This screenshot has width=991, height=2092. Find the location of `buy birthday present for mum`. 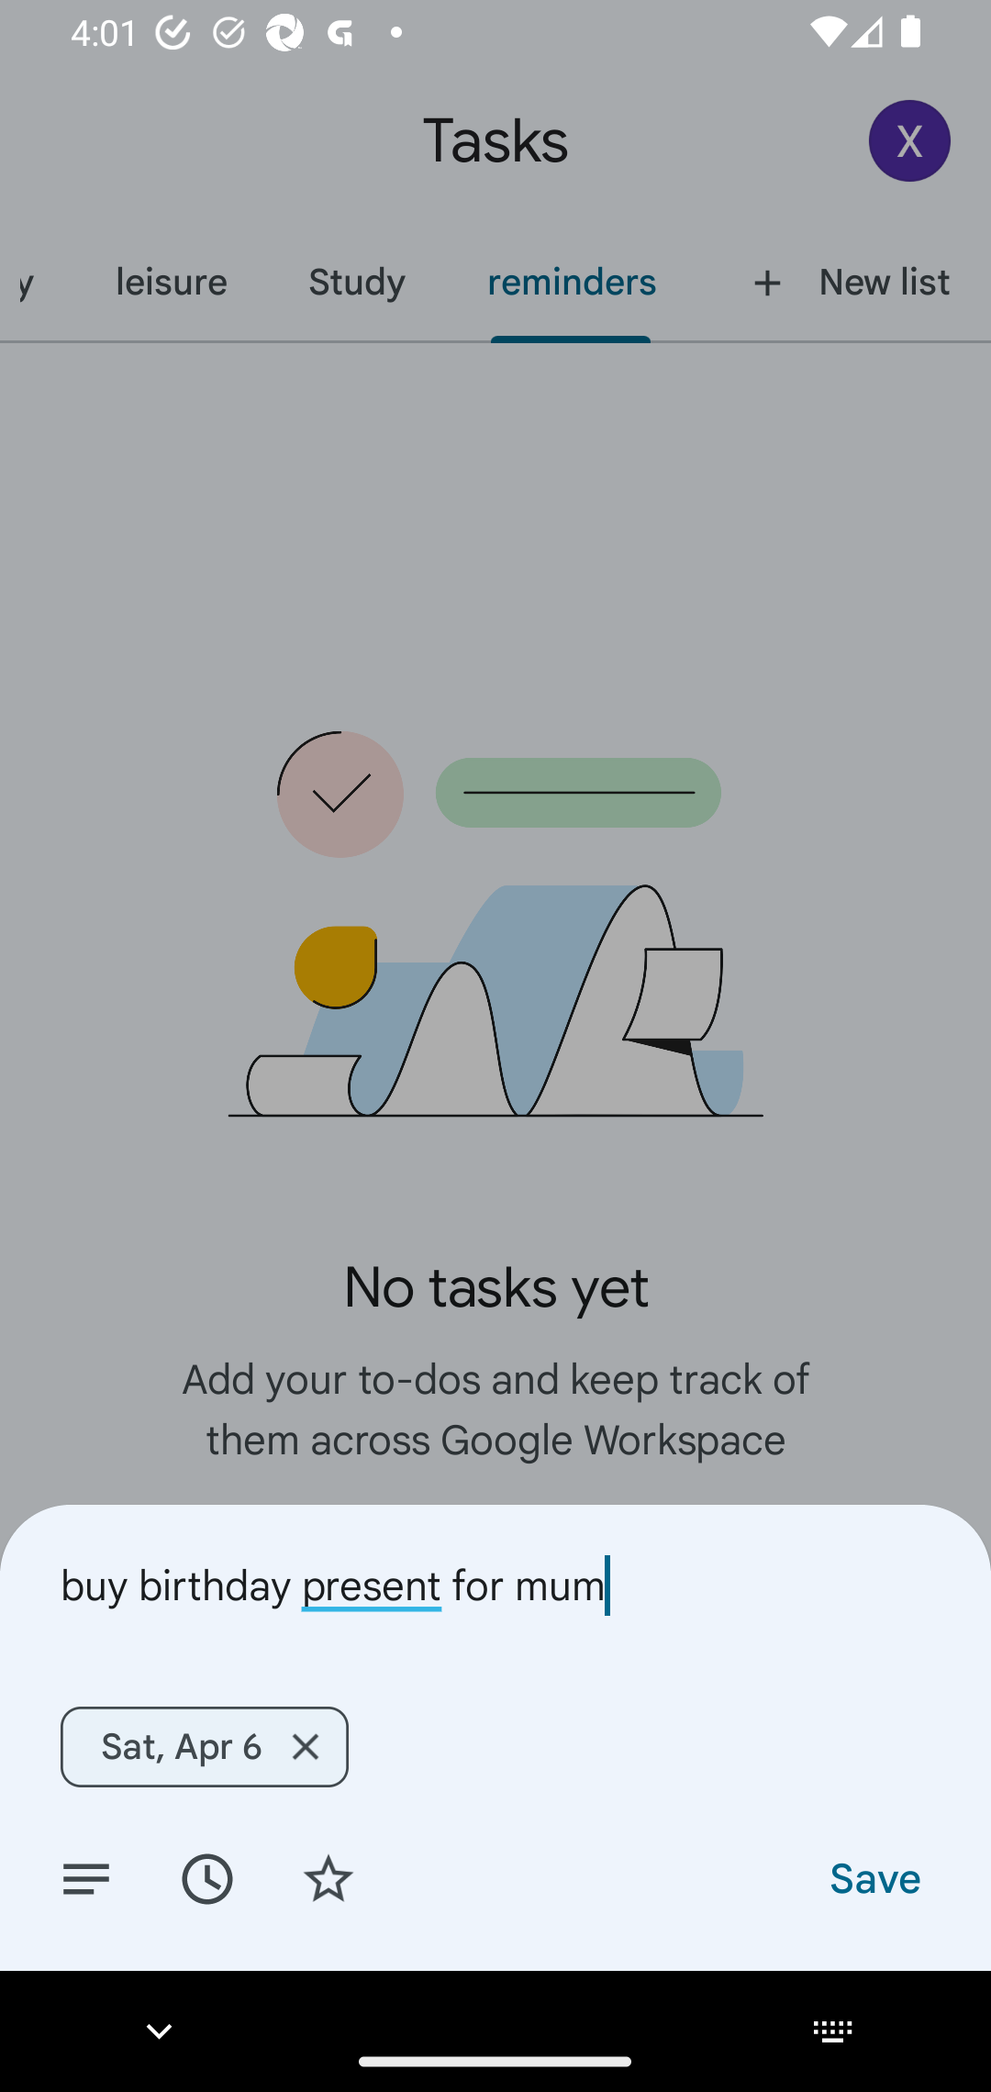

buy birthday present for mum is located at coordinates (495, 1586).